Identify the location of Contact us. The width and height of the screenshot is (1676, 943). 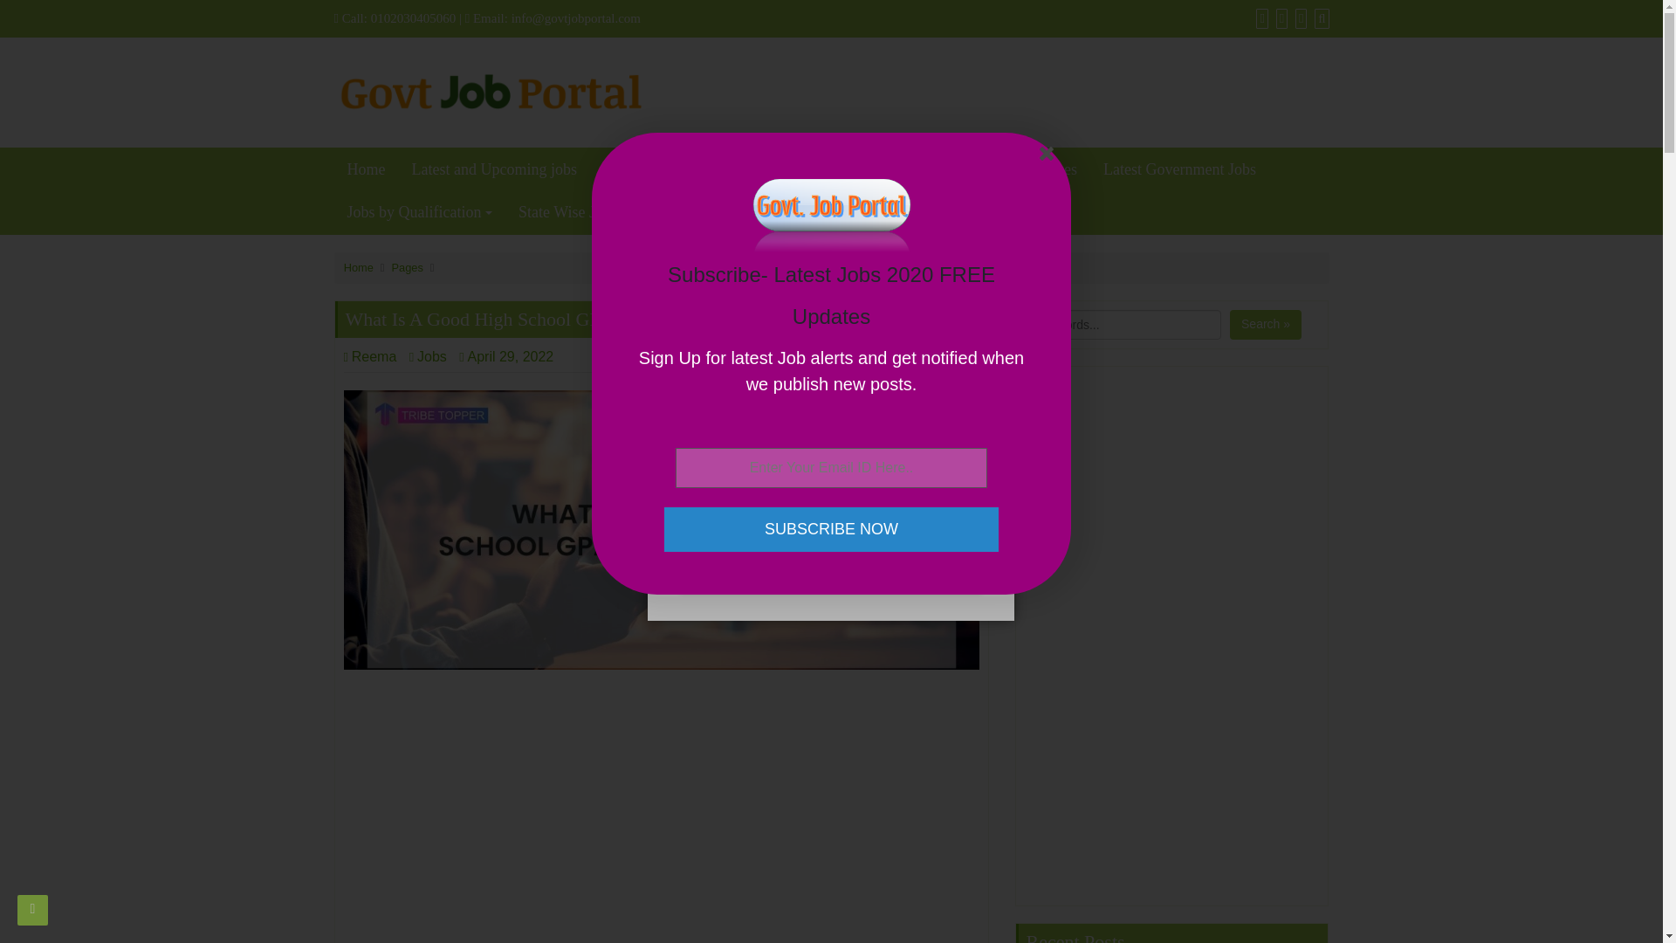
(880, 169).